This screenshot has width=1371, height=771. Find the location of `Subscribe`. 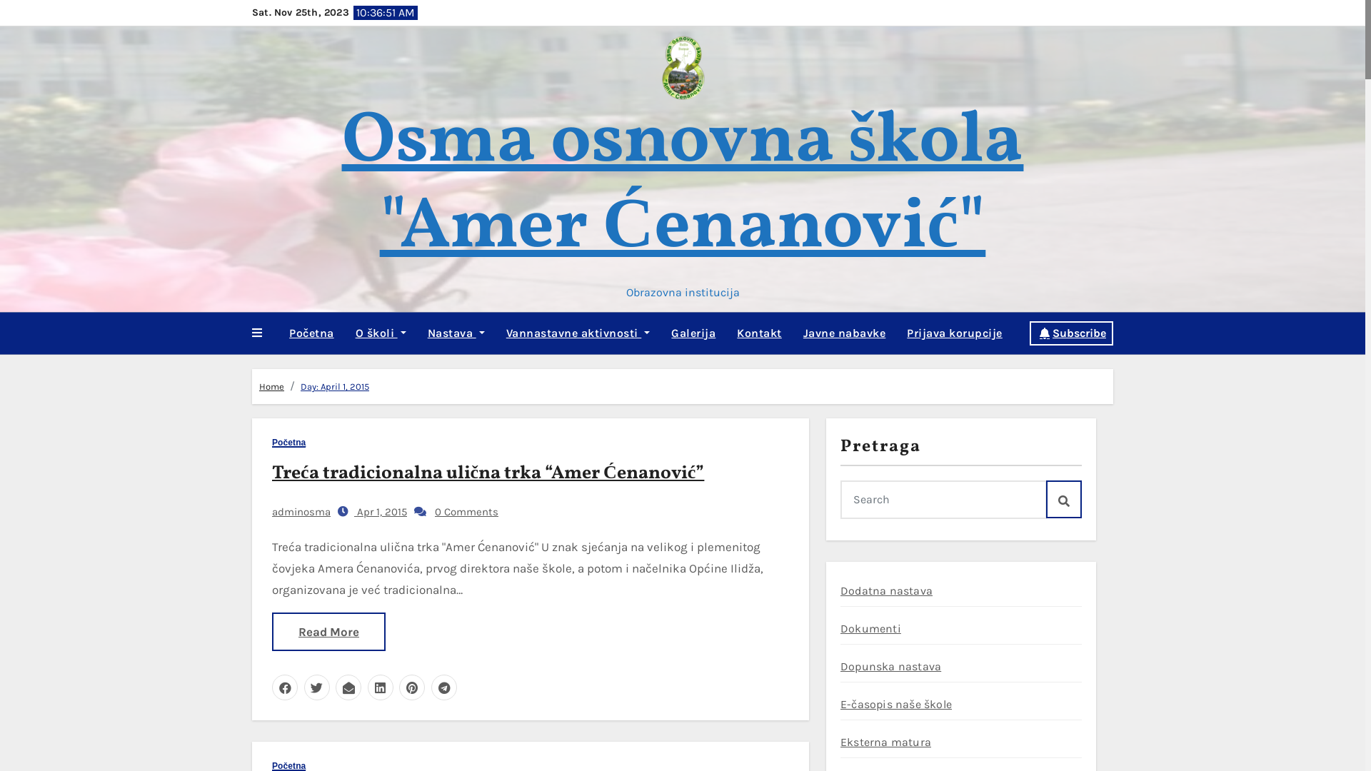

Subscribe is located at coordinates (1071, 333).